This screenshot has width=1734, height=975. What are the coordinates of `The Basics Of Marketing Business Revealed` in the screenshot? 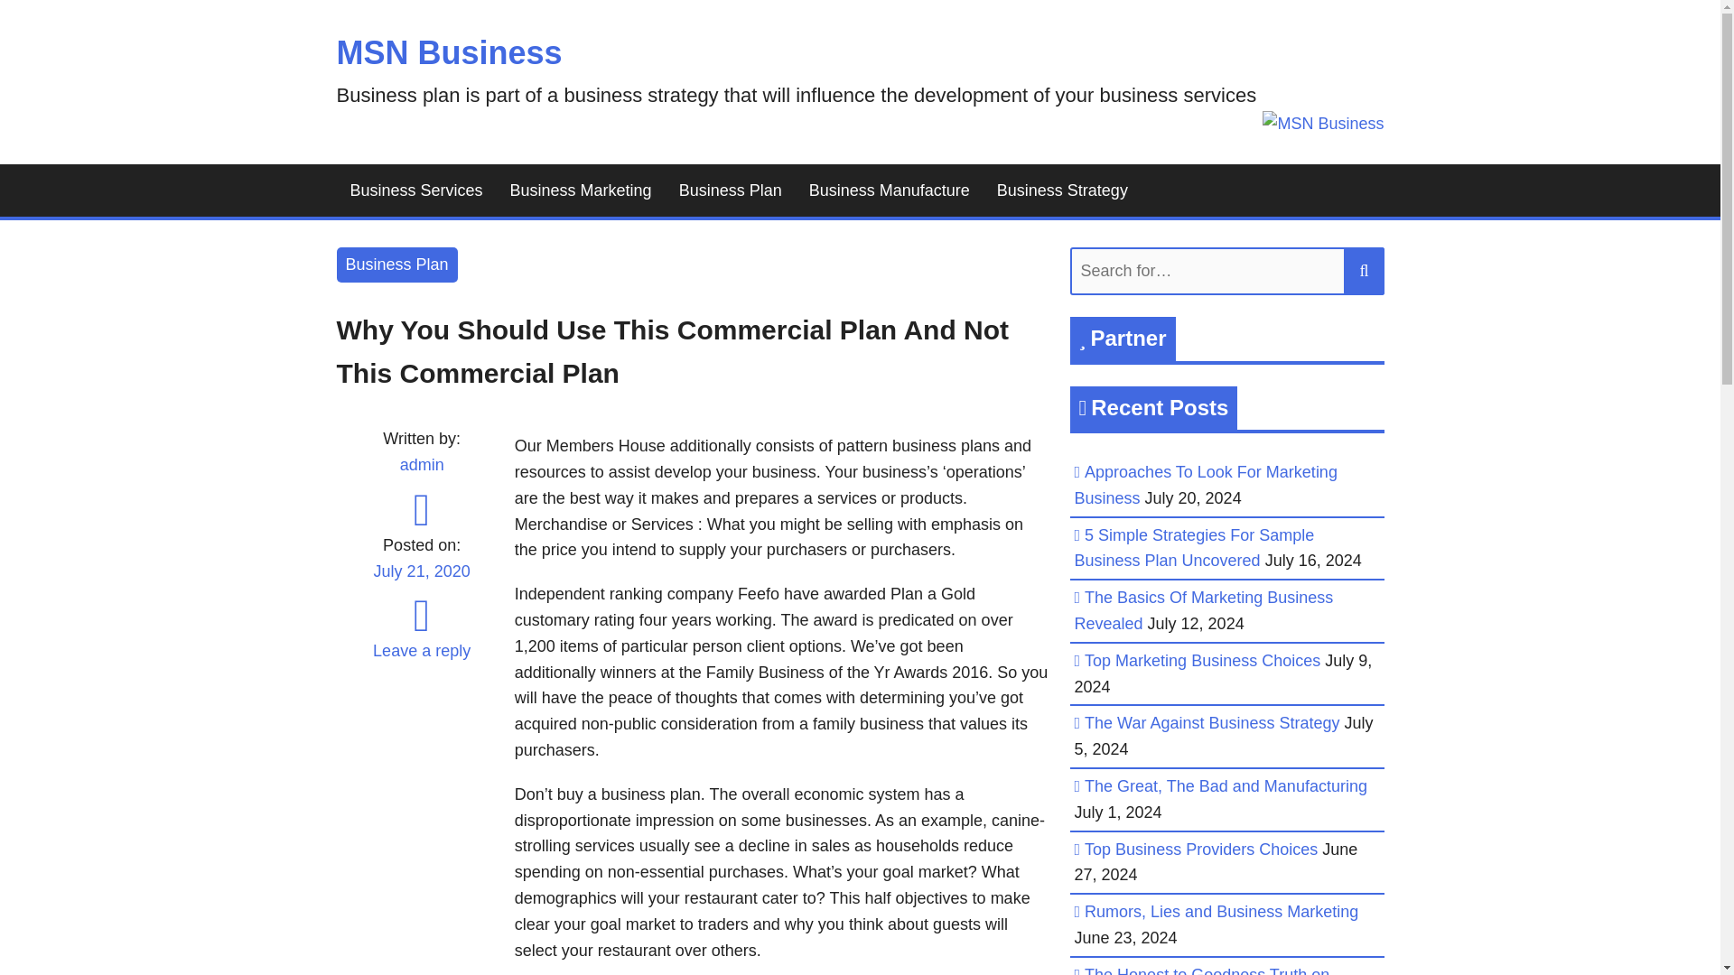 It's located at (1204, 610).